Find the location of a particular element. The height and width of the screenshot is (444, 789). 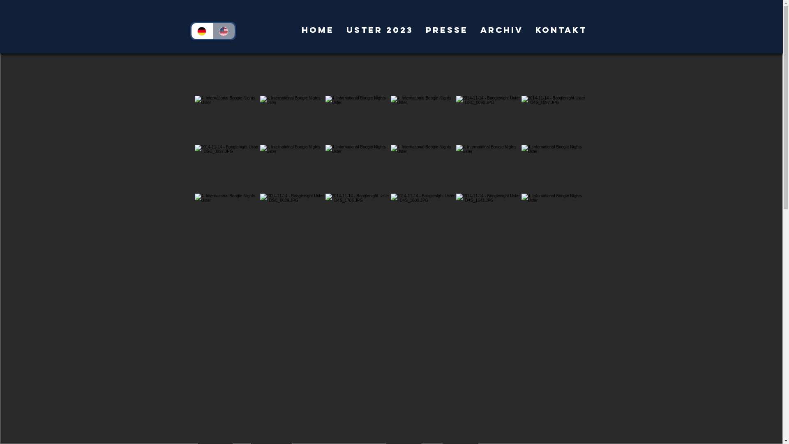

Uster 2023 is located at coordinates (380, 30).